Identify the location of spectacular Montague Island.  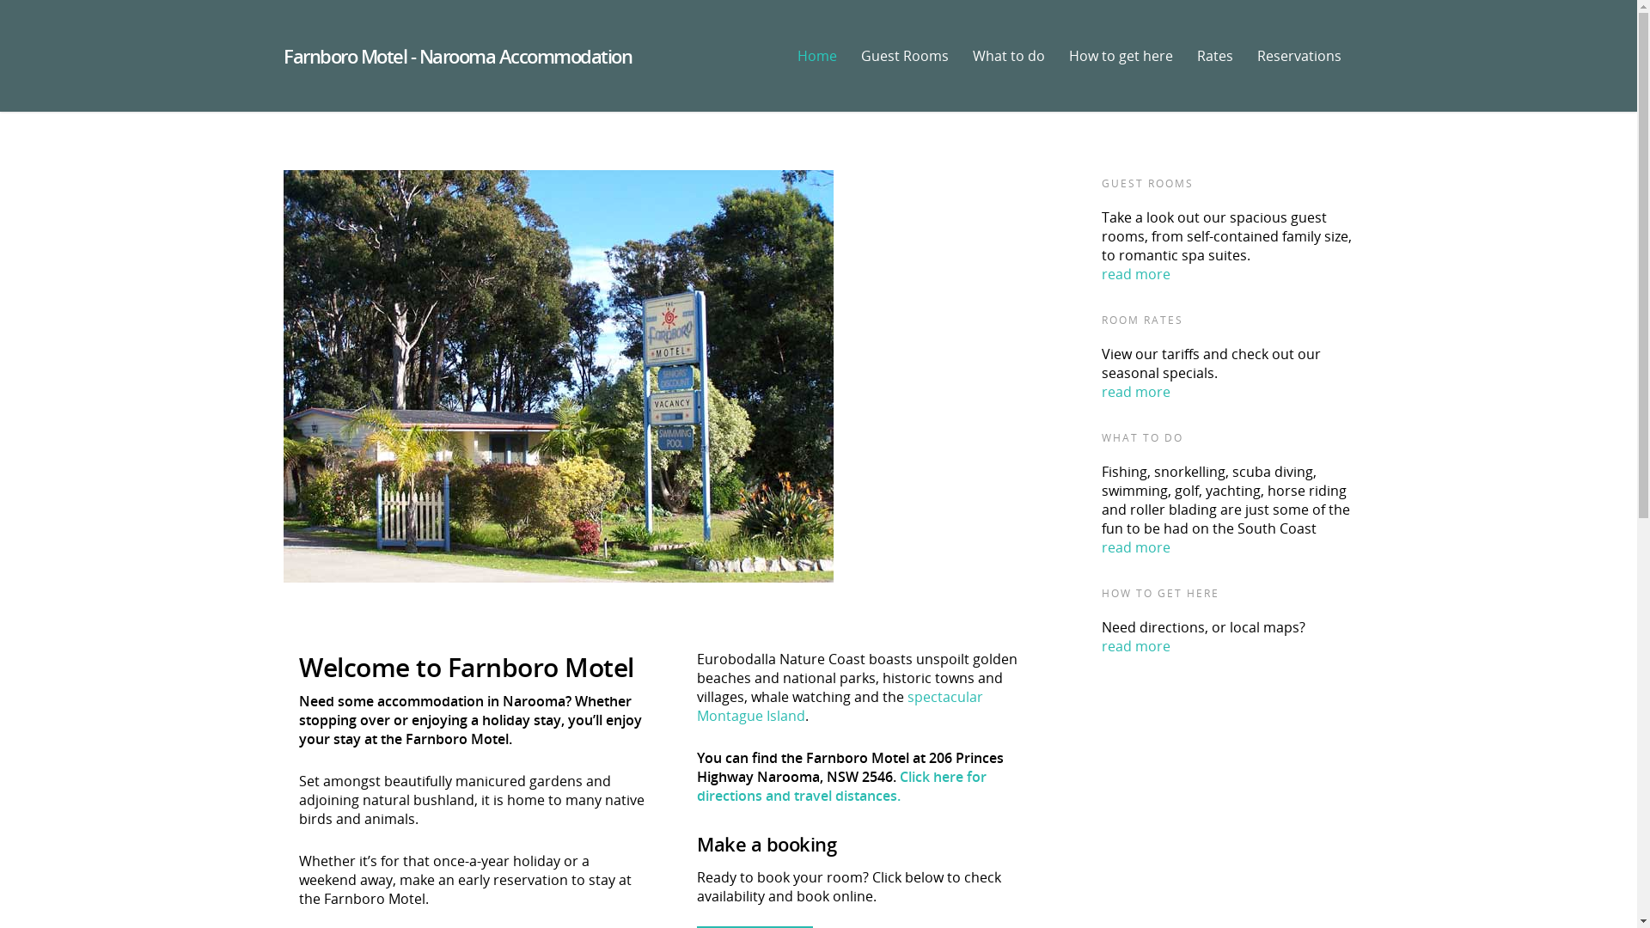
(840, 706).